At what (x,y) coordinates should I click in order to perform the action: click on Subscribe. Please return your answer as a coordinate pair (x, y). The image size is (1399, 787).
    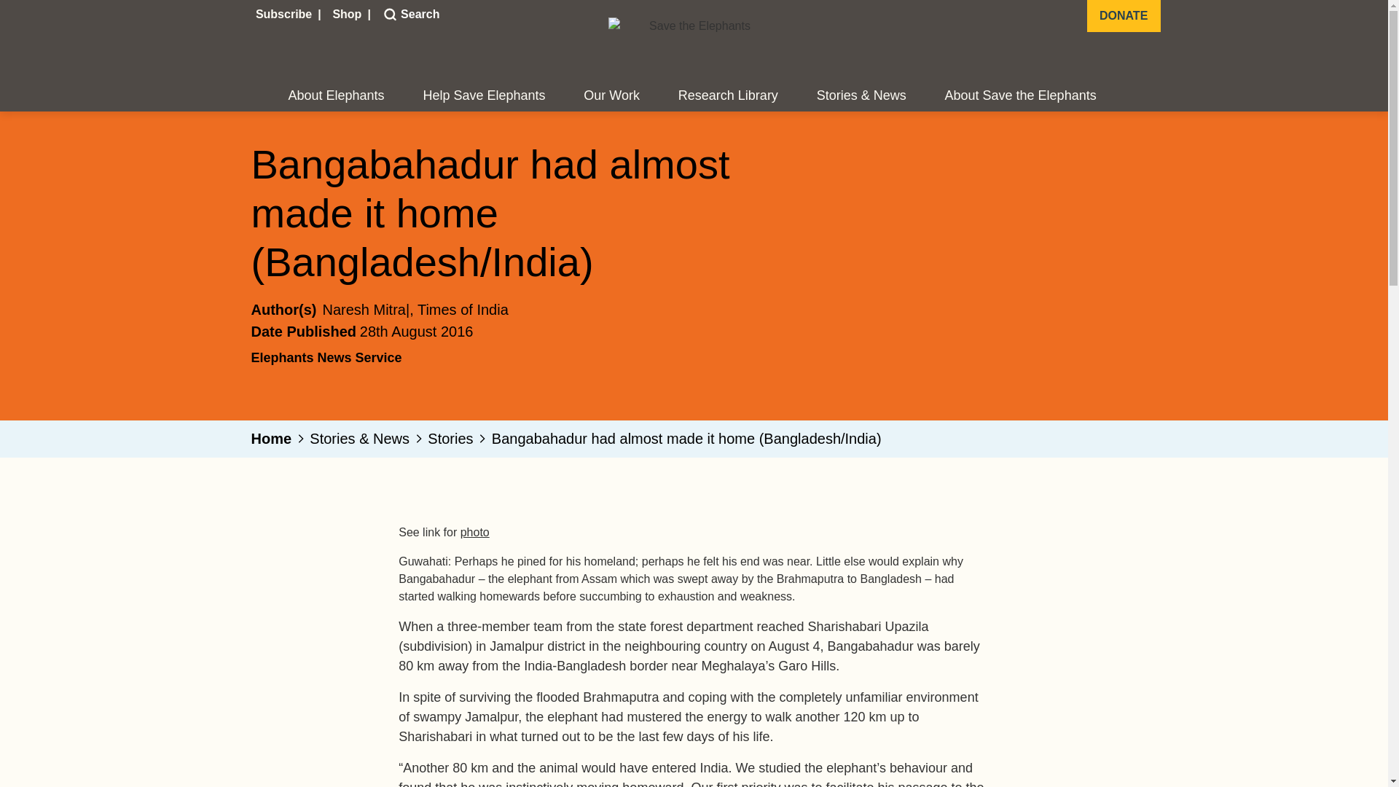
    Looking at the image, I should click on (286, 15).